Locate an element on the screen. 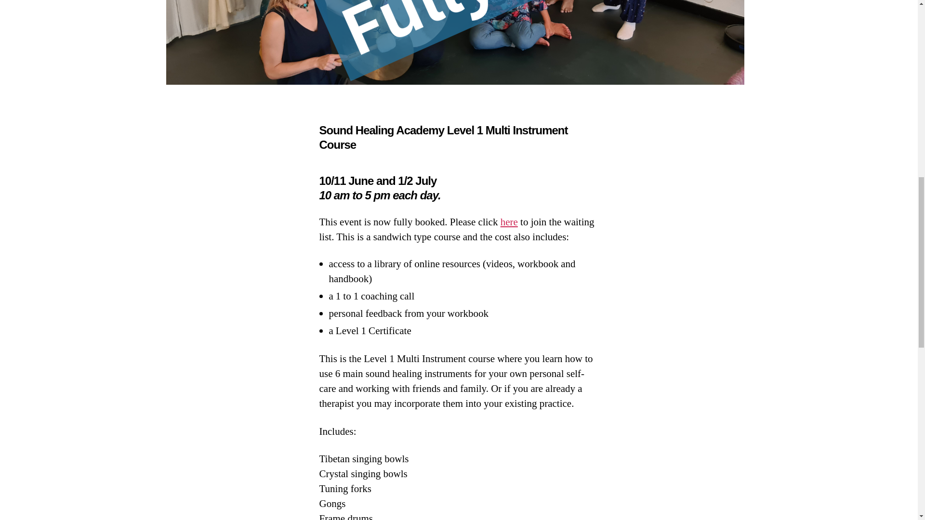 The width and height of the screenshot is (925, 520). here is located at coordinates (509, 222).